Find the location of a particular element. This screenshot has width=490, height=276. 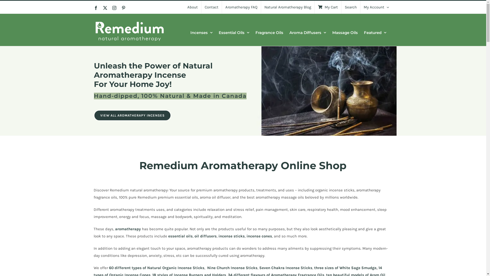

Twitter is located at coordinates (105, 8).